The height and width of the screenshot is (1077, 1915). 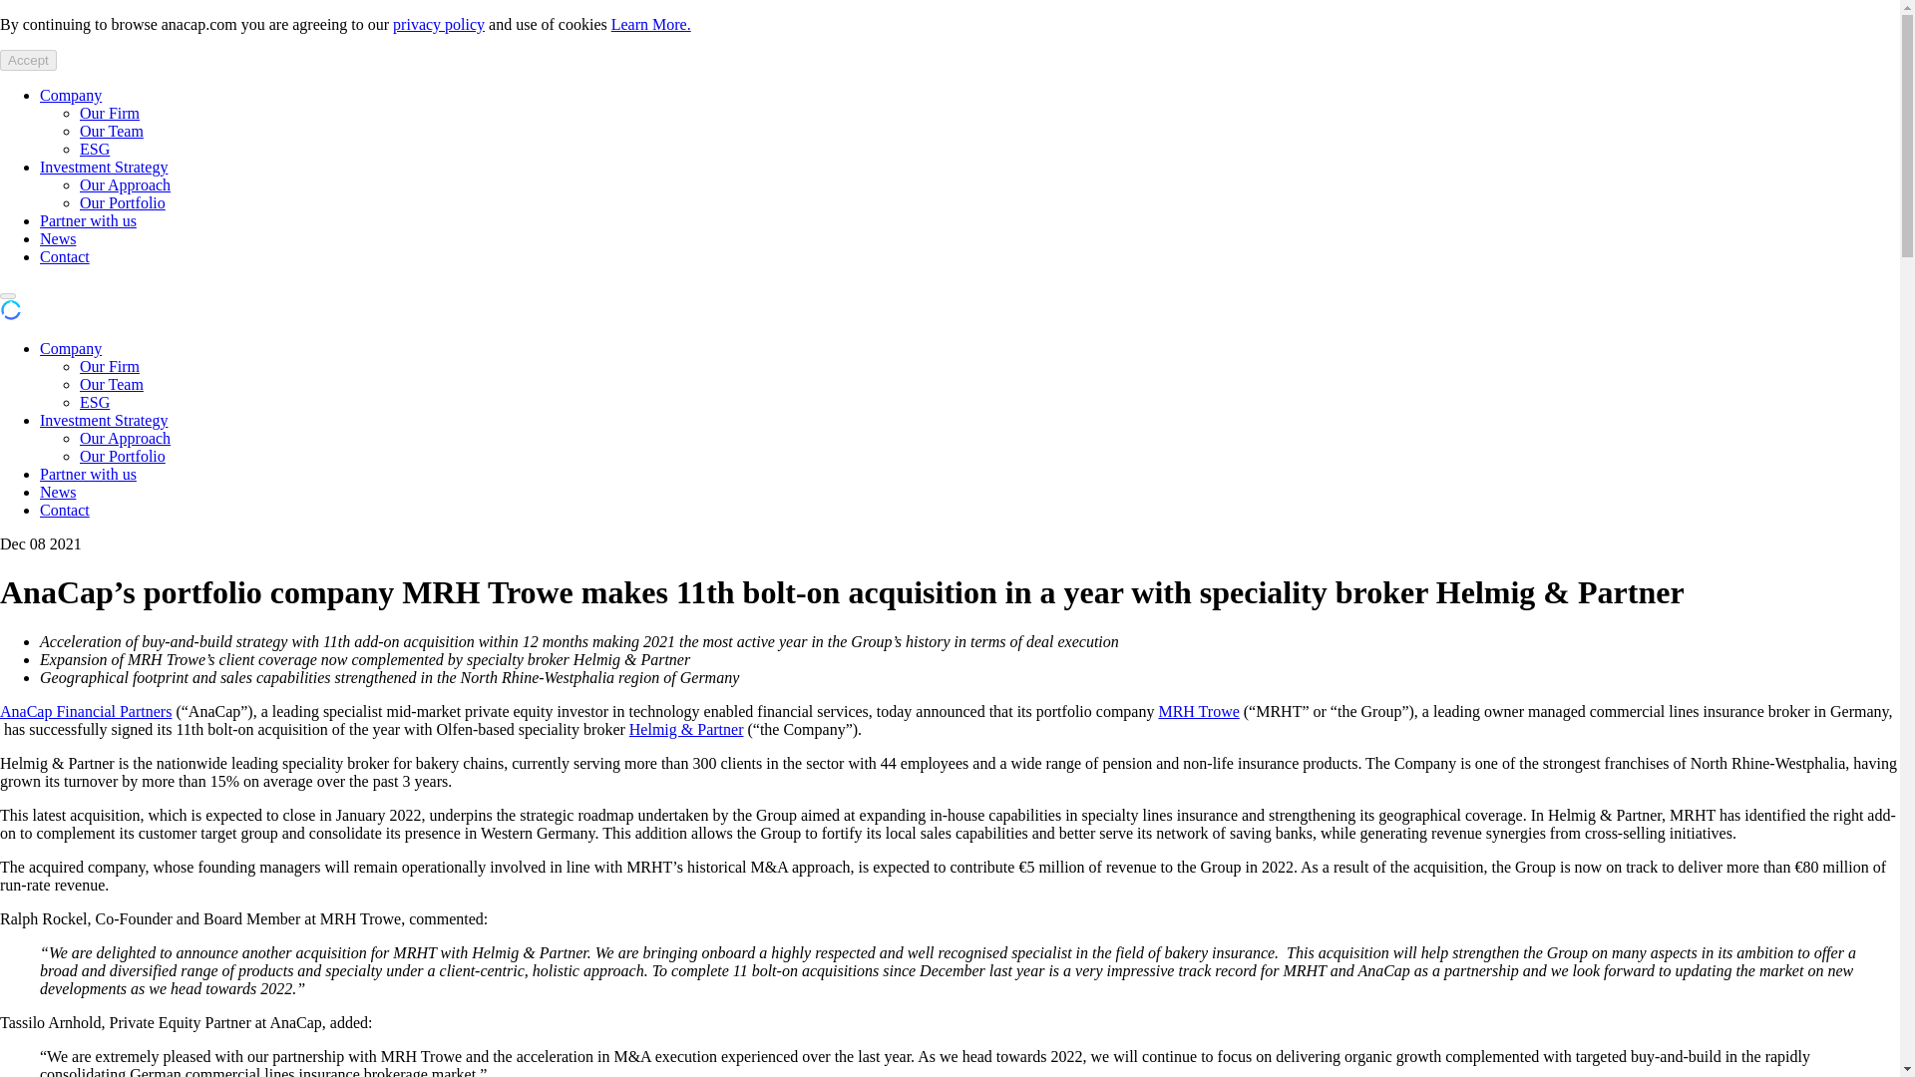 I want to click on Learn More., so click(x=650, y=24).